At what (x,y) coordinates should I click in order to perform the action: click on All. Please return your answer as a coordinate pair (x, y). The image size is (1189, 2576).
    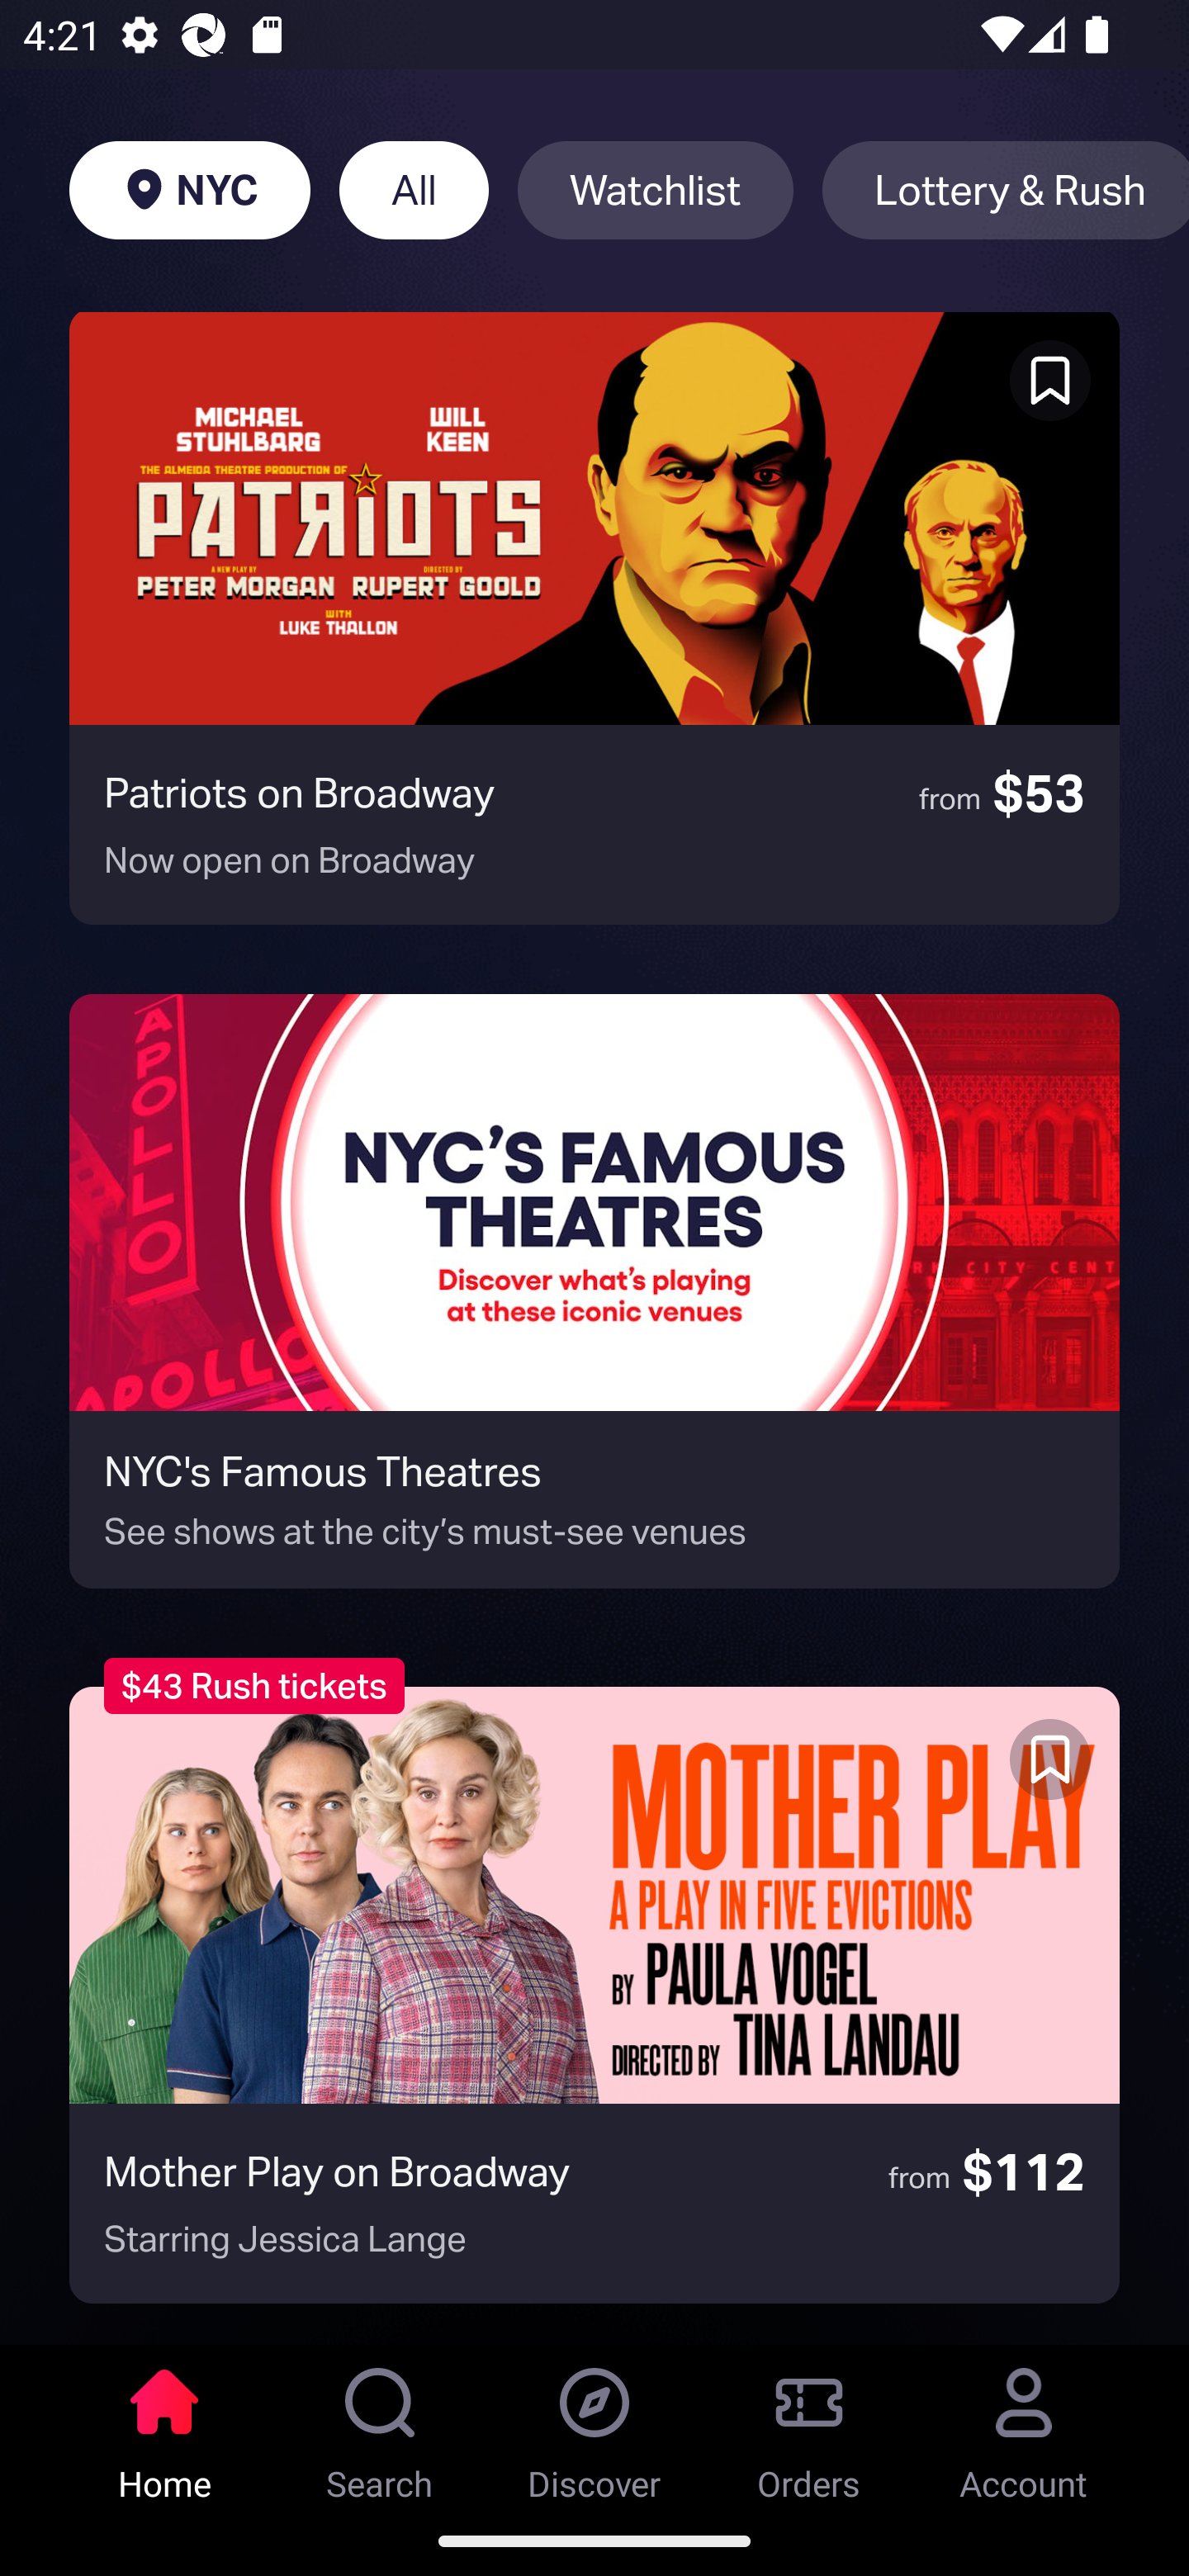
    Looking at the image, I should click on (413, 190).